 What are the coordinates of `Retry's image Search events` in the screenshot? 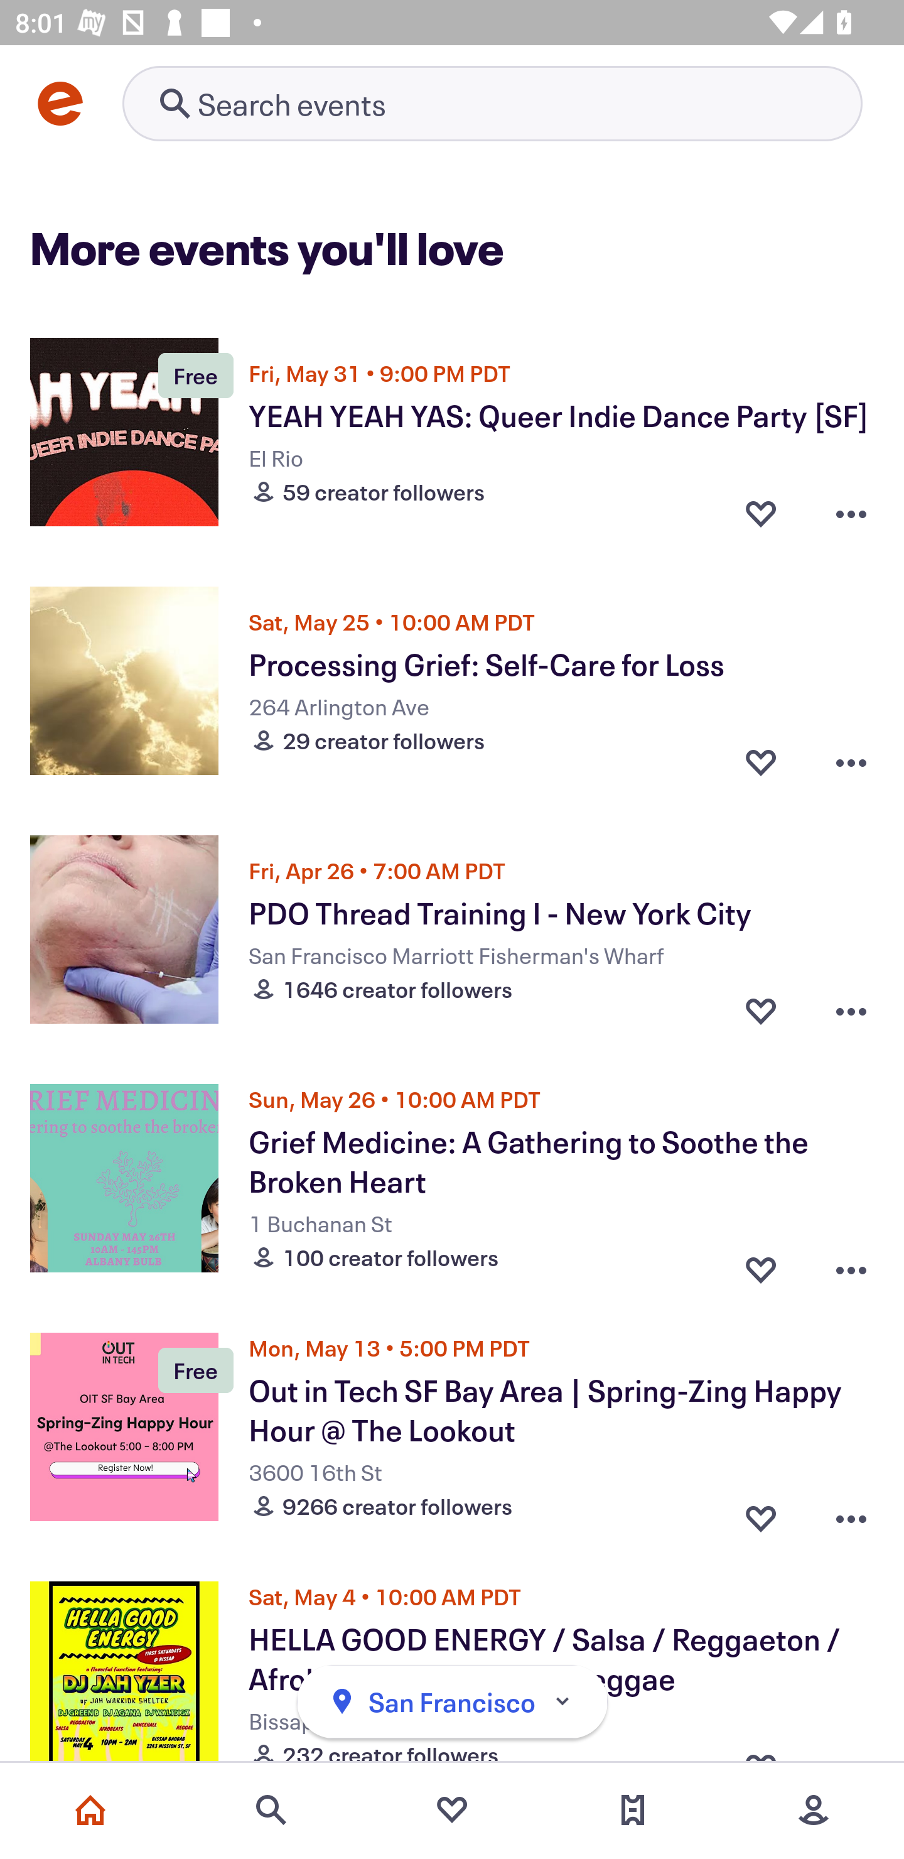 It's located at (492, 103).